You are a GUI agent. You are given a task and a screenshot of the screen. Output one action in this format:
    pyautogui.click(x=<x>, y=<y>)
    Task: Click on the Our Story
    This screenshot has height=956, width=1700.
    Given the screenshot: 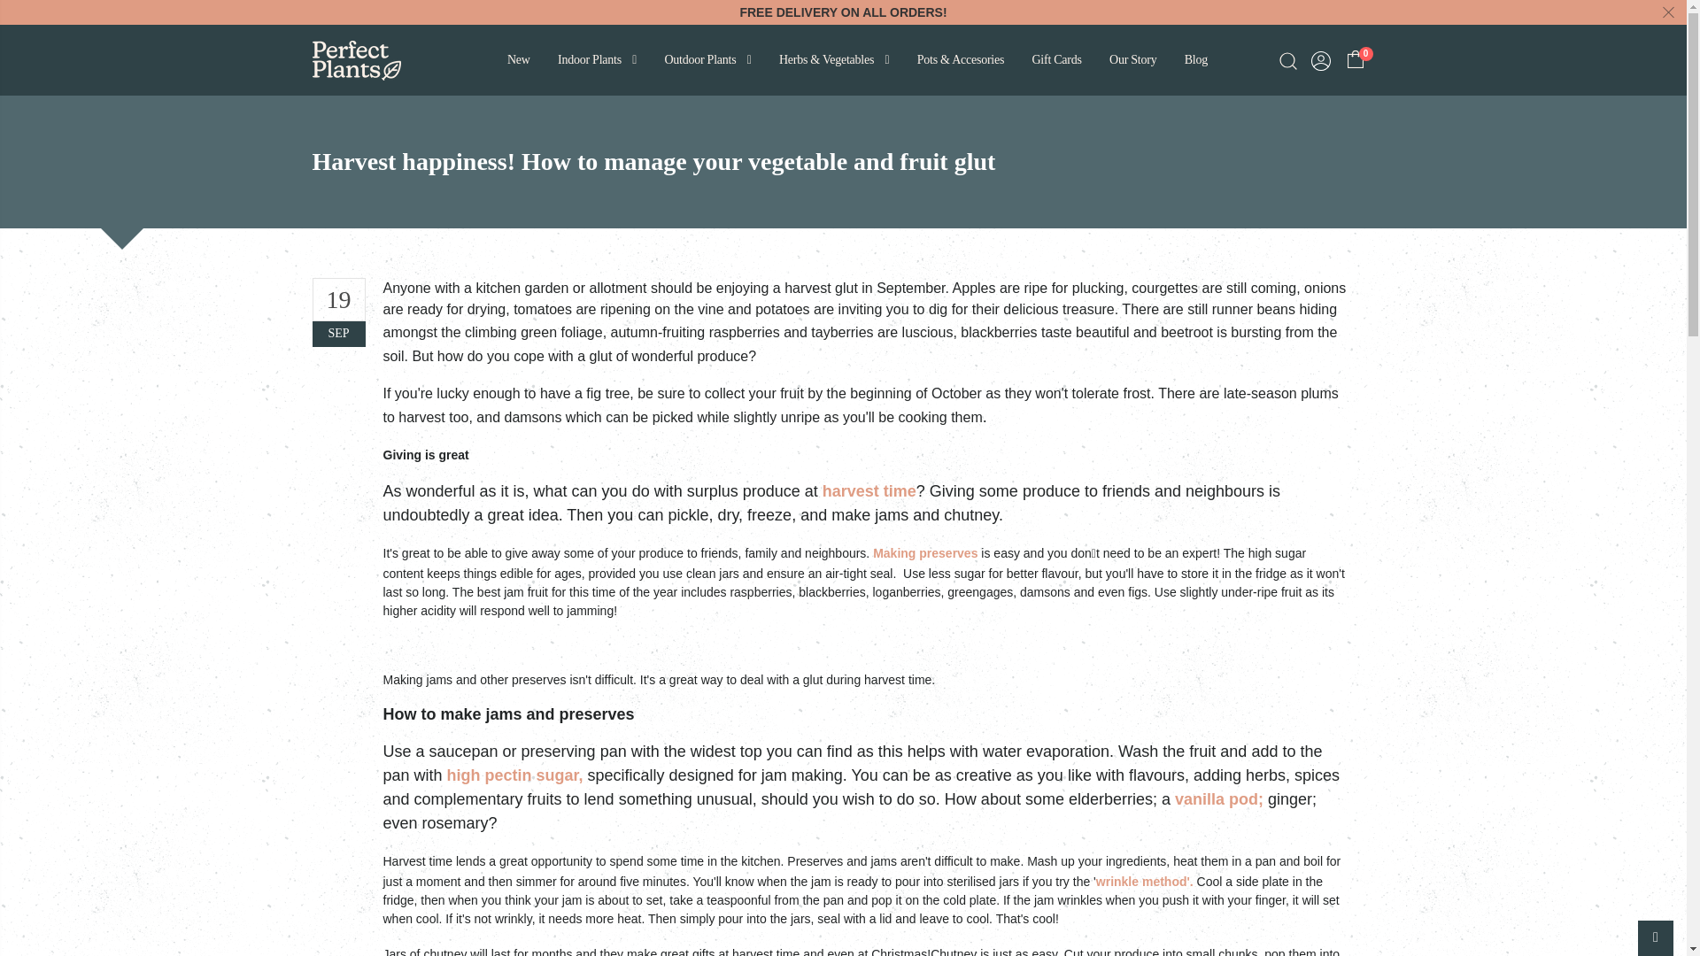 What is the action you would take?
    pyautogui.click(x=1132, y=60)
    